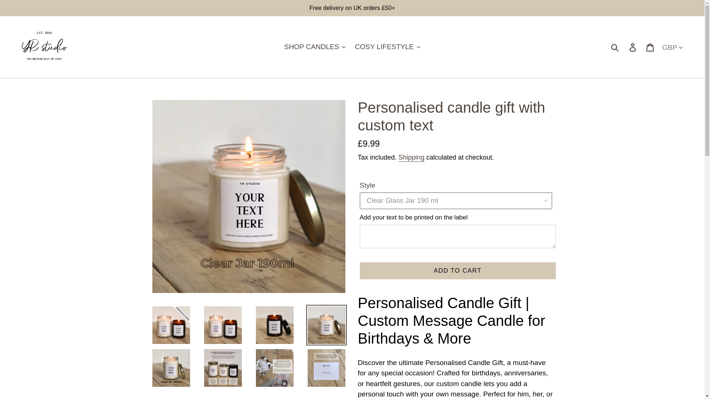 This screenshot has width=710, height=399. I want to click on Cart, so click(650, 47).